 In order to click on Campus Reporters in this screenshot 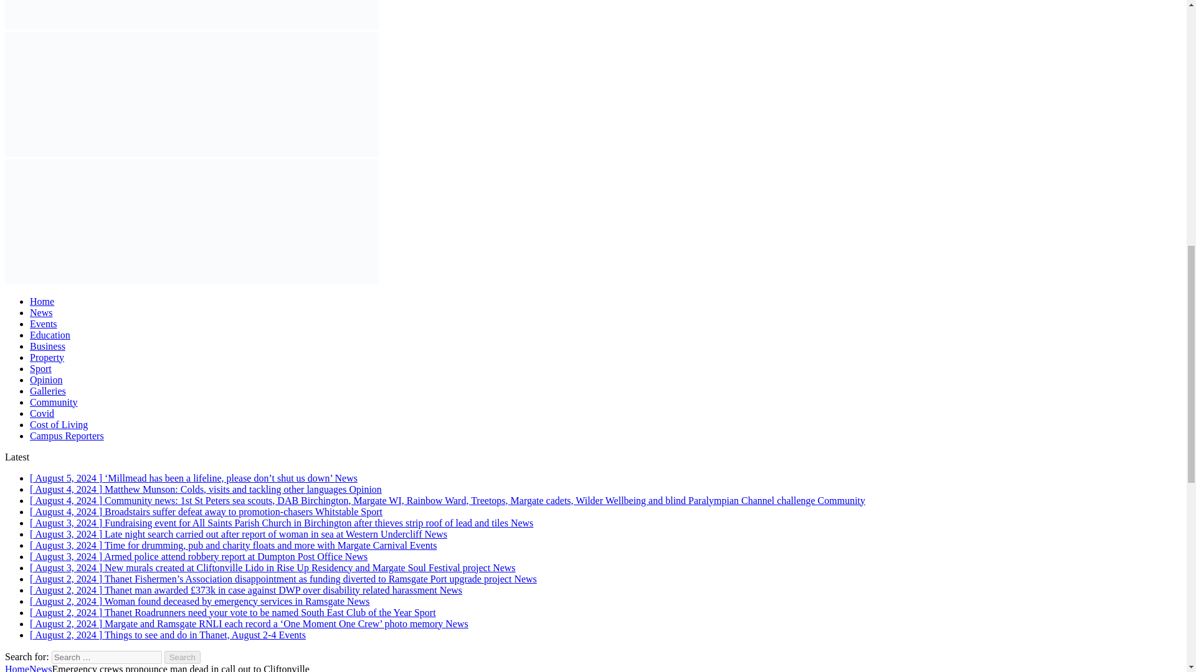, I will do `click(67, 436)`.